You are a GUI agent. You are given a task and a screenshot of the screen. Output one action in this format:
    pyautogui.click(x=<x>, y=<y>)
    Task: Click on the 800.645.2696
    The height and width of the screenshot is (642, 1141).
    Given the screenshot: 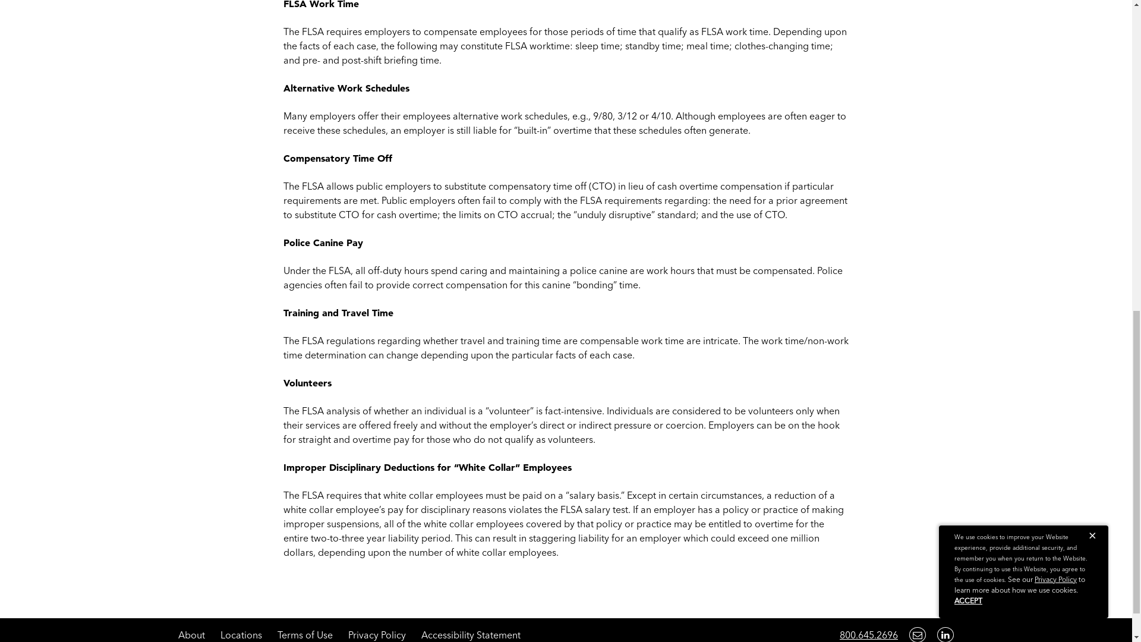 What is the action you would take?
    pyautogui.click(x=869, y=635)
    